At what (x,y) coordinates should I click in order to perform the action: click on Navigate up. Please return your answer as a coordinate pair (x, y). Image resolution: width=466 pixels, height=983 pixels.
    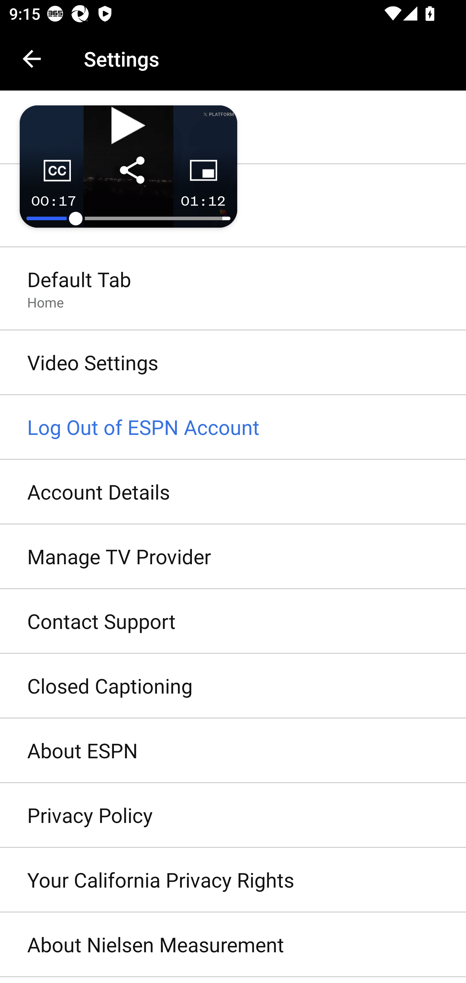
    Looking at the image, I should click on (32, 59).